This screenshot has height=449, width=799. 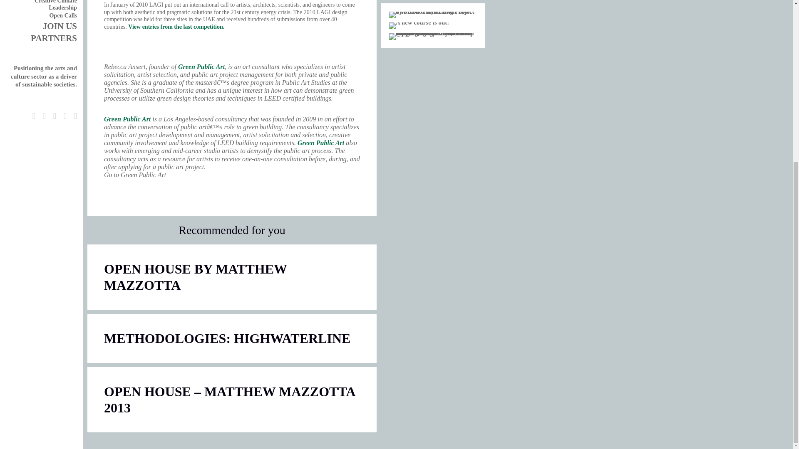 What do you see at coordinates (54, 38) in the screenshot?
I see `PARTNERS` at bounding box center [54, 38].